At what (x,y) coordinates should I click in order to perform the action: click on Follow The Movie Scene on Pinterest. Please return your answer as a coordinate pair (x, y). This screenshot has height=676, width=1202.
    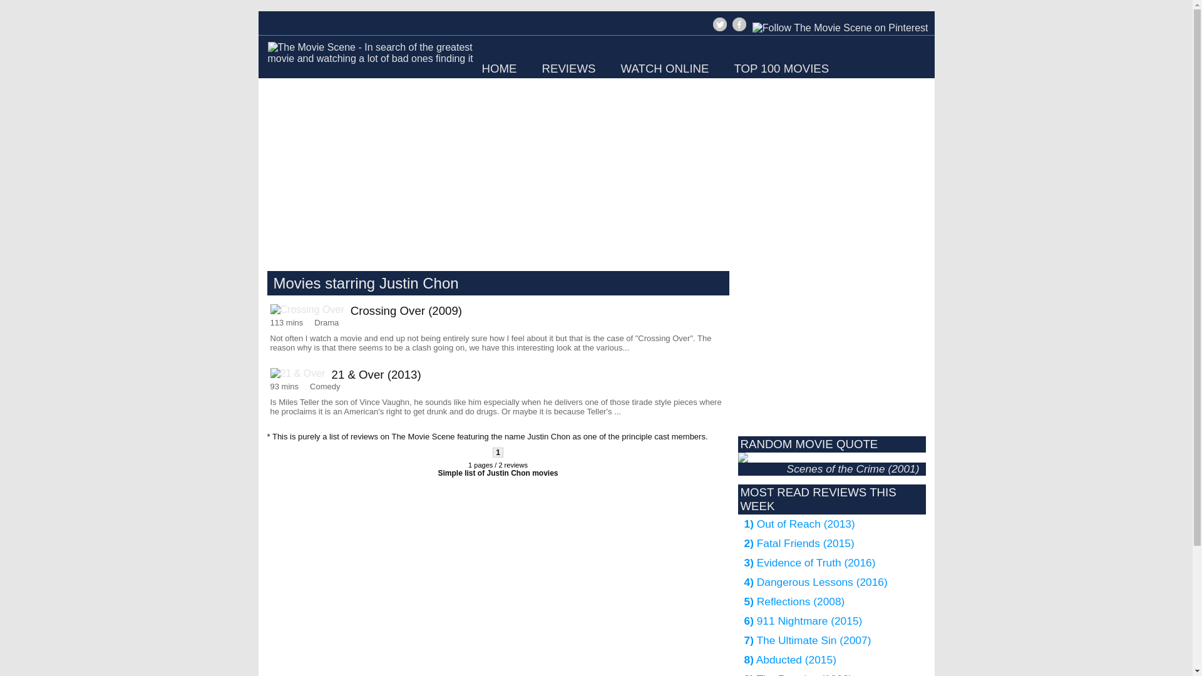
    Looking at the image, I should click on (838, 30).